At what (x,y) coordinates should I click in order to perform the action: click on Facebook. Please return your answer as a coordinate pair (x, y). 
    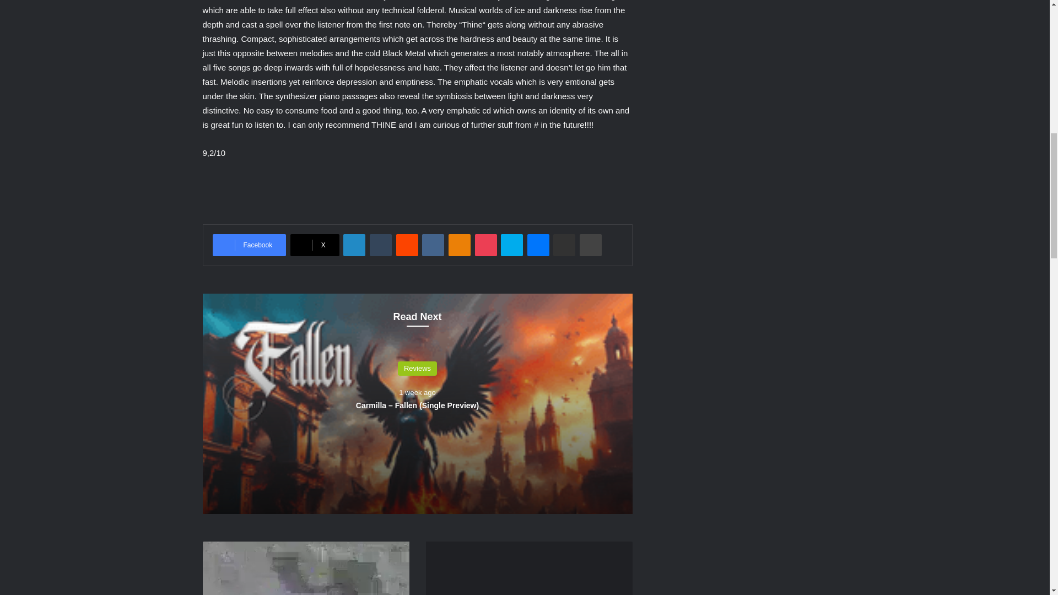
    Looking at the image, I should click on (249, 245).